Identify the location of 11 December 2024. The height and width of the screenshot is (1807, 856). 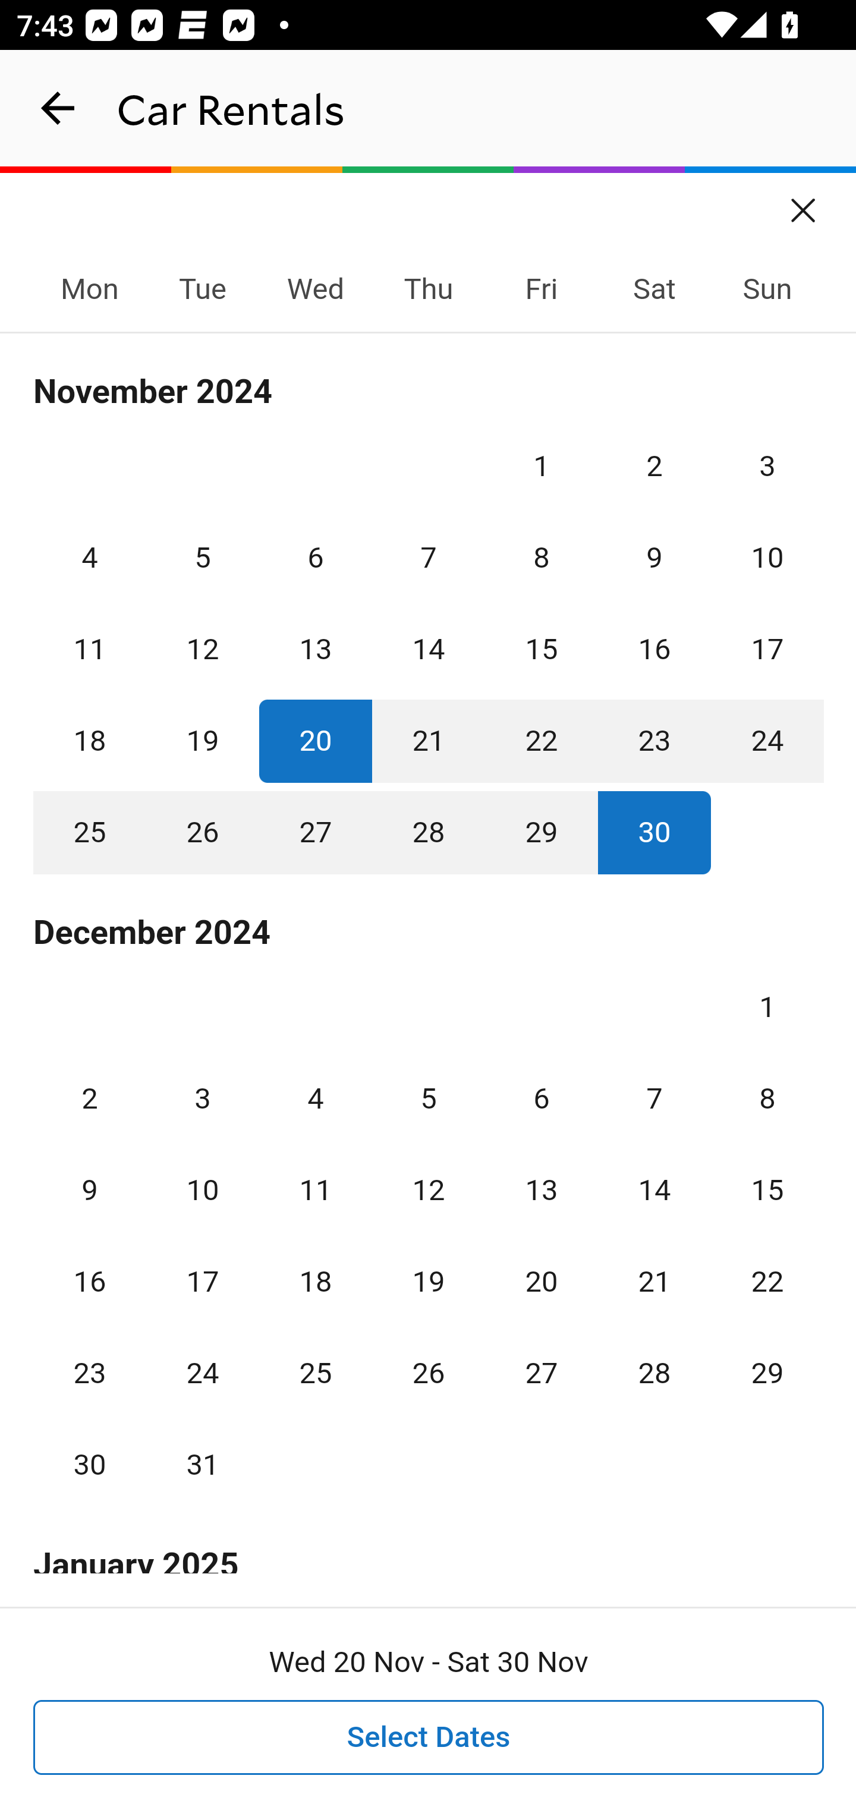
(315, 1191).